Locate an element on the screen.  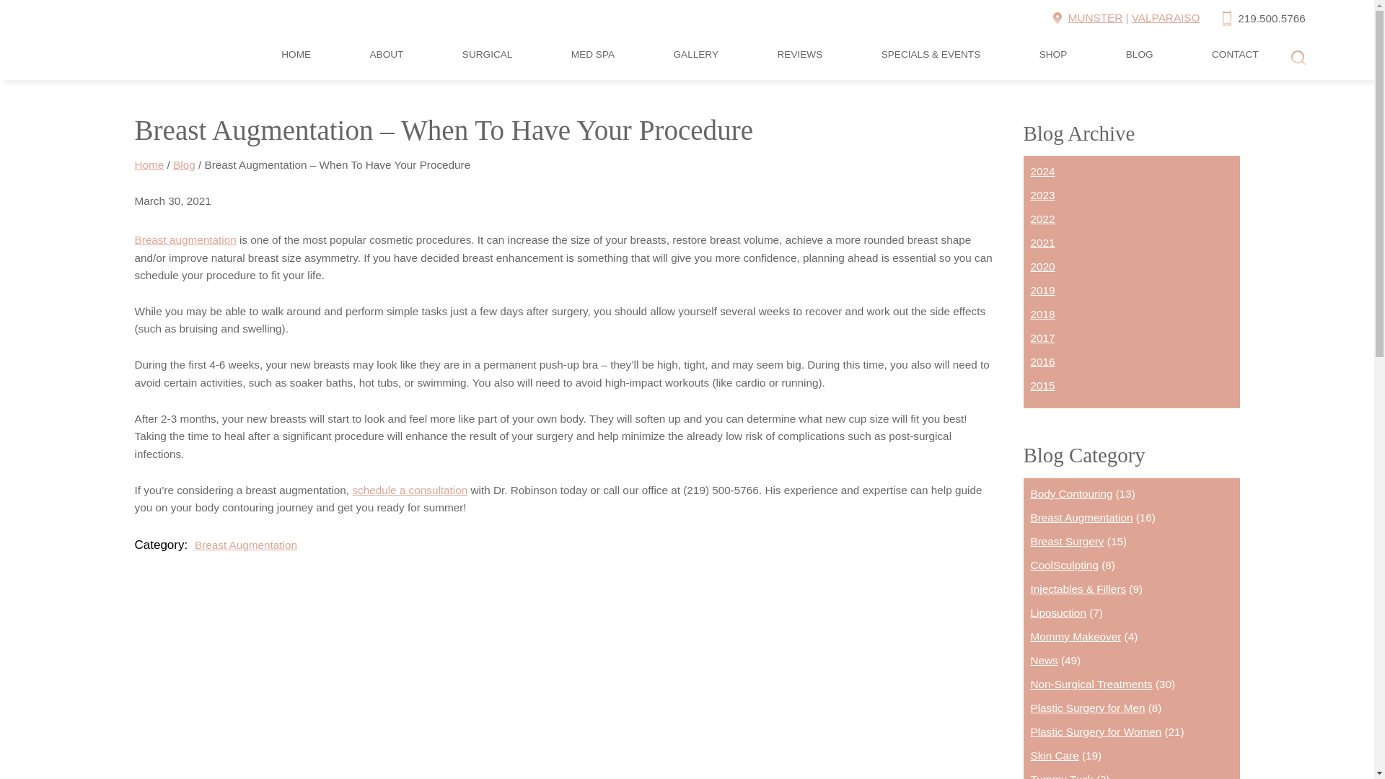
MED SPA is located at coordinates (593, 58).